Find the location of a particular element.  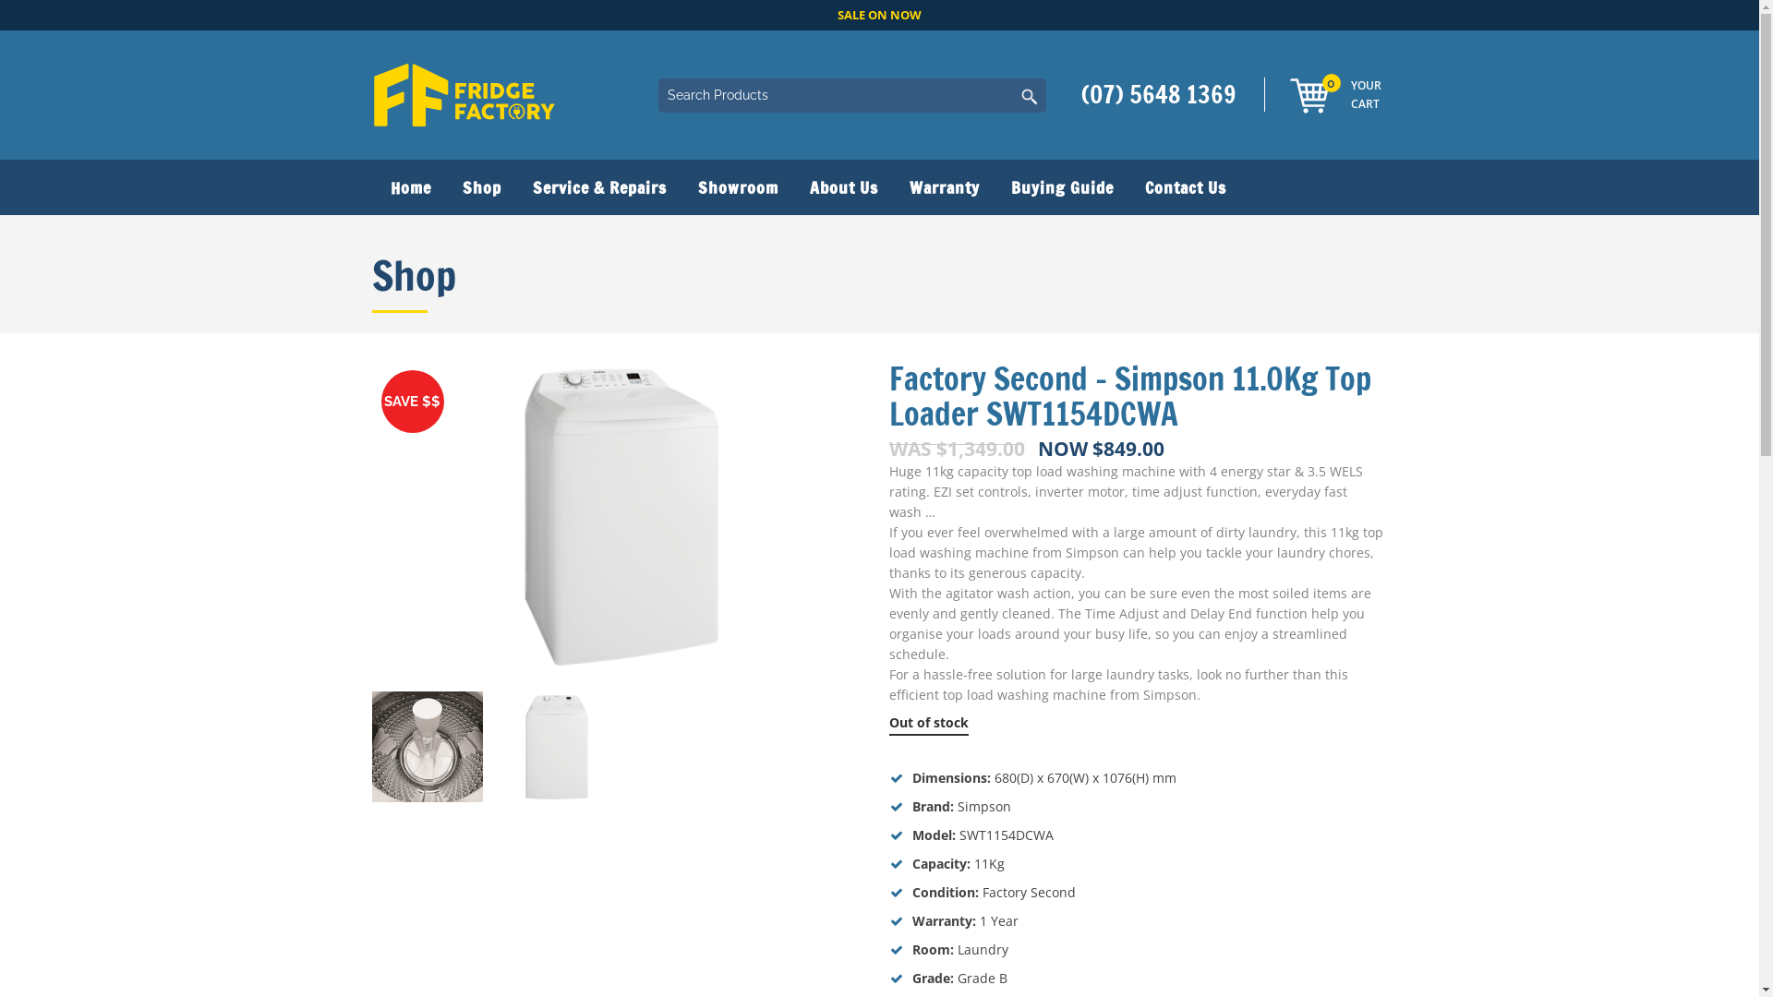

SALE ON NOW is located at coordinates (879, 15).